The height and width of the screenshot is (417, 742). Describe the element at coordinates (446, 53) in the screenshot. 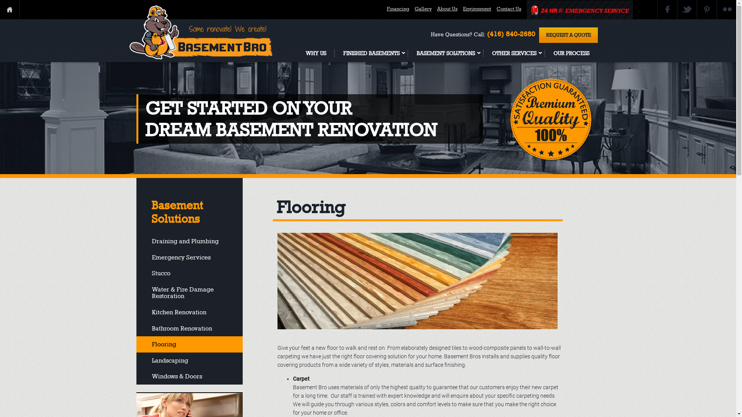

I see `BASEMENT SOLUTIONS` at that location.